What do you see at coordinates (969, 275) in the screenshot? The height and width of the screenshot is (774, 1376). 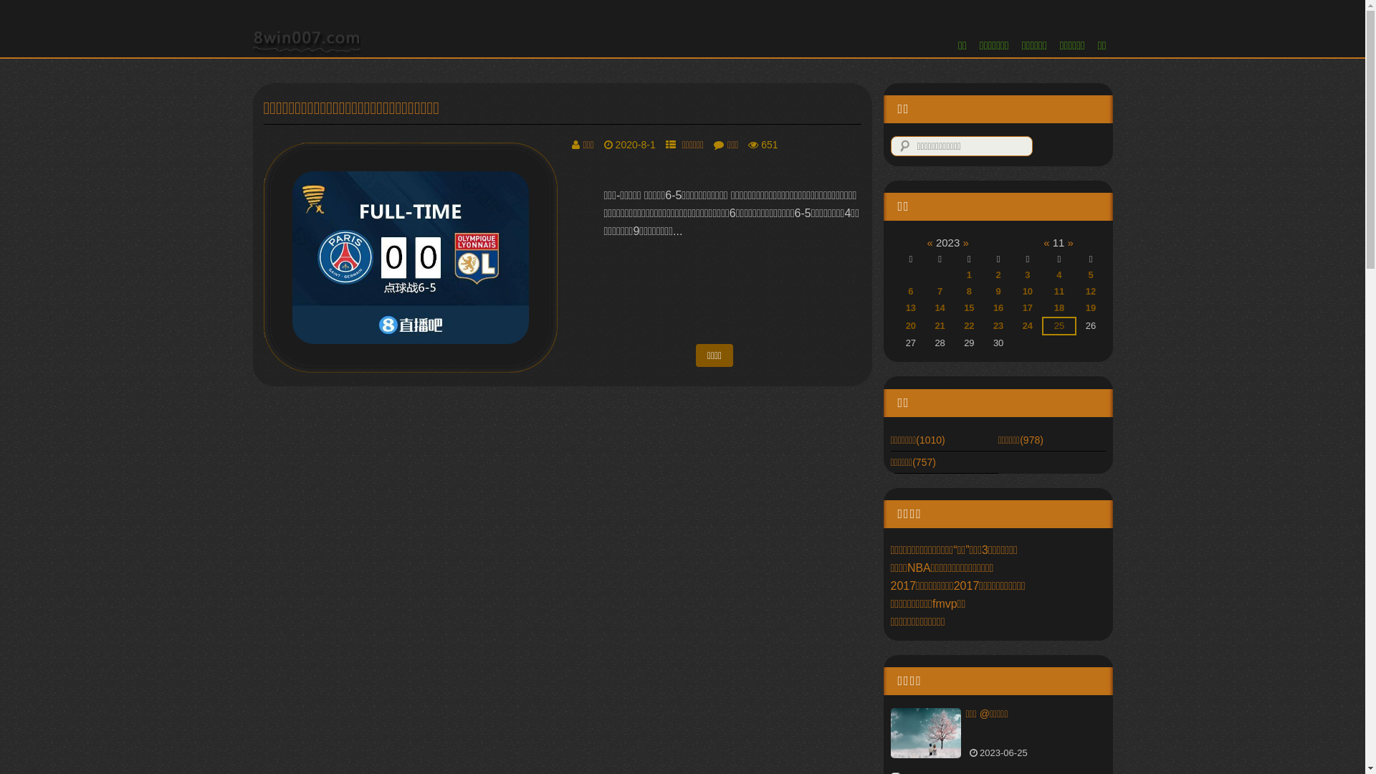 I see `1` at bounding box center [969, 275].